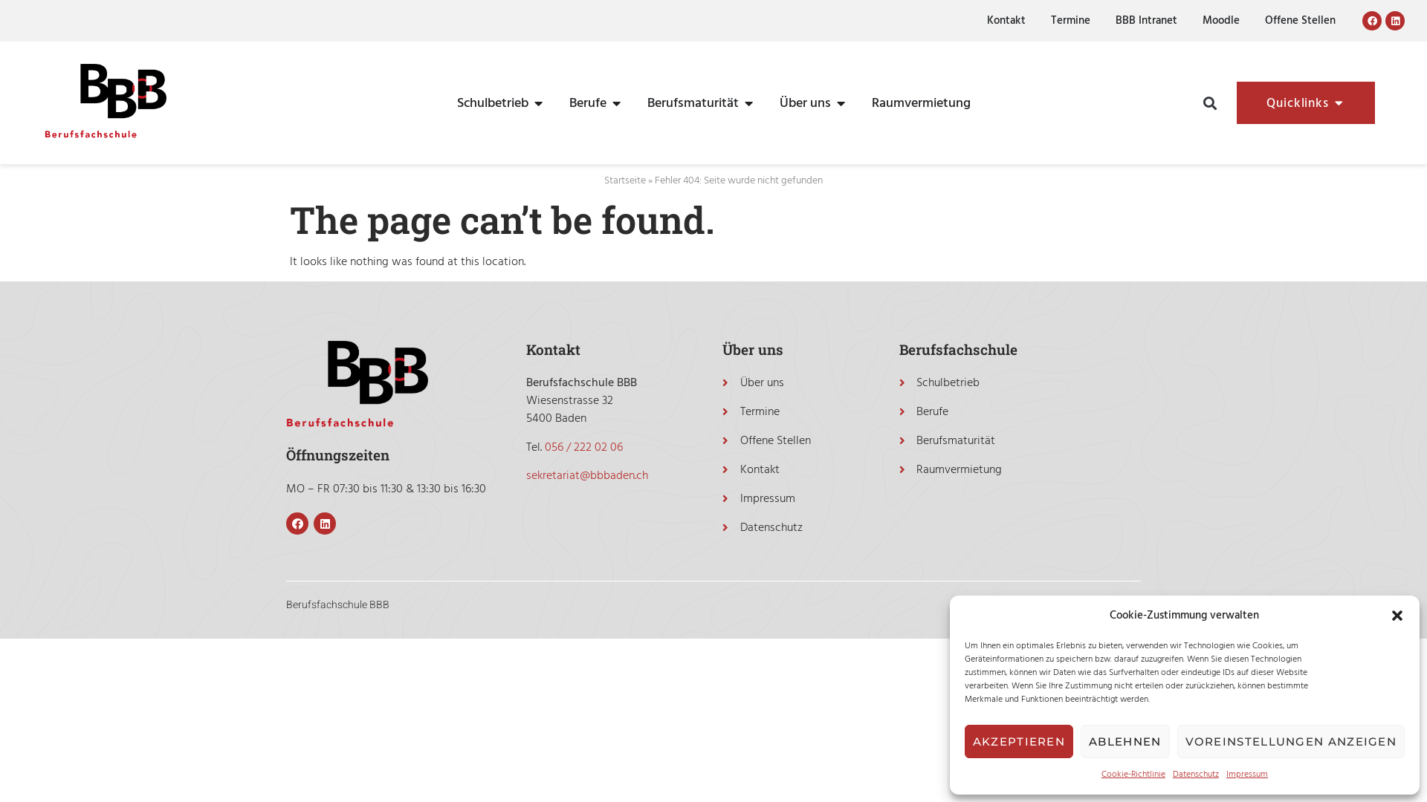 This screenshot has width=1427, height=802. Describe the element at coordinates (588, 103) in the screenshot. I see `Berufe` at that location.